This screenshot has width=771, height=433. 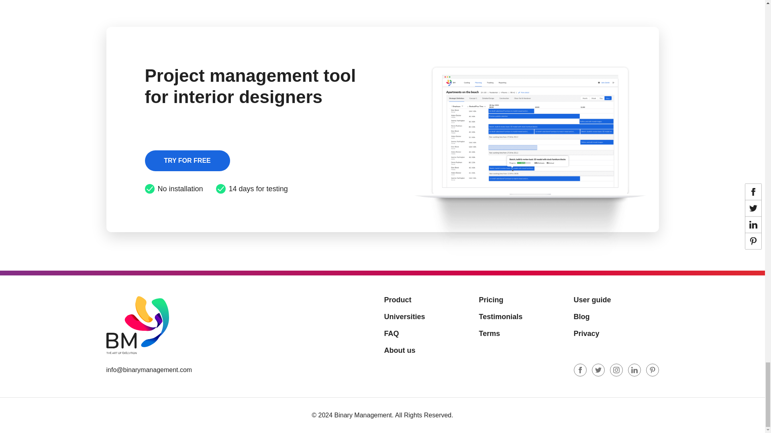 I want to click on Testimonials, so click(x=521, y=317).